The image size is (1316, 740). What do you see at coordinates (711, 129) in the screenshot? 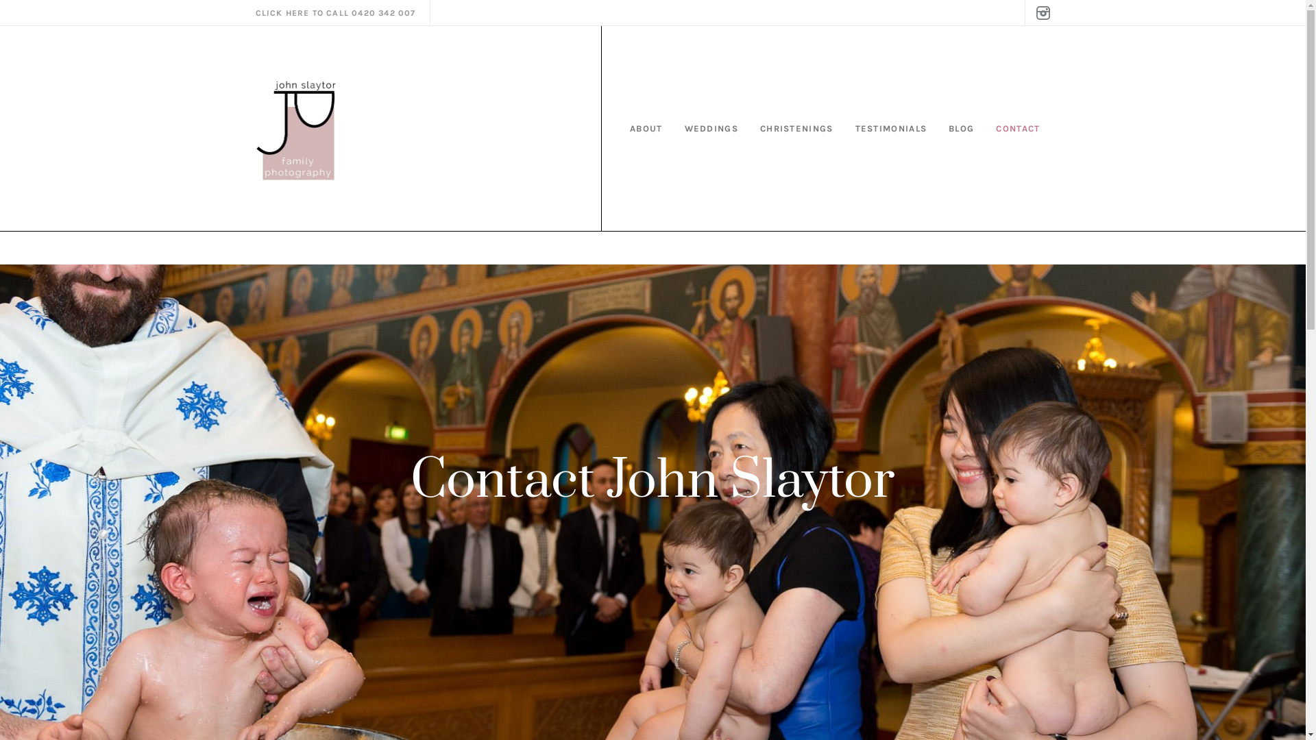
I see `WEDDINGS` at bounding box center [711, 129].